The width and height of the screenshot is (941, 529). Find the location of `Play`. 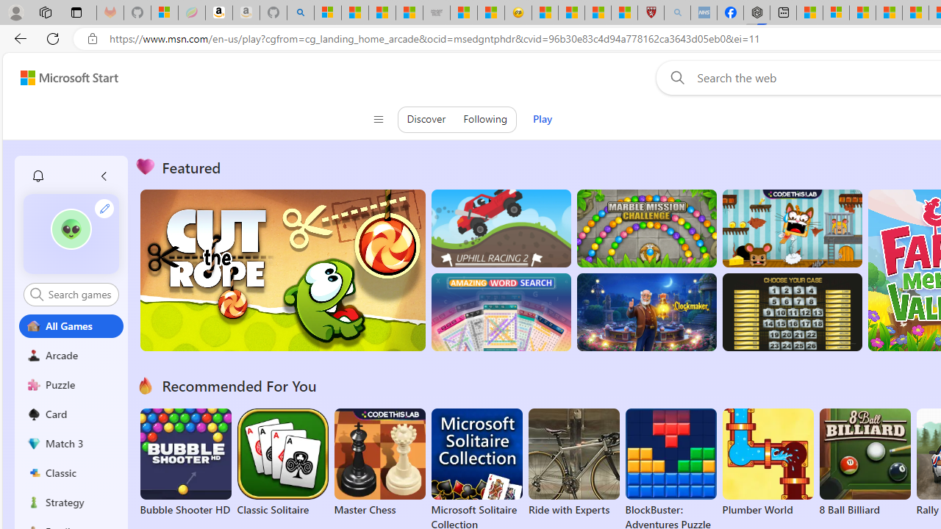

Play is located at coordinates (542, 119).